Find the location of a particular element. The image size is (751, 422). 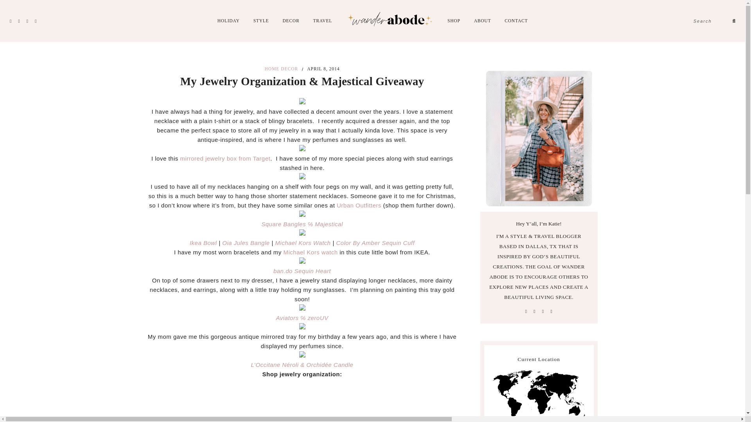

SHOP is located at coordinates (454, 21).